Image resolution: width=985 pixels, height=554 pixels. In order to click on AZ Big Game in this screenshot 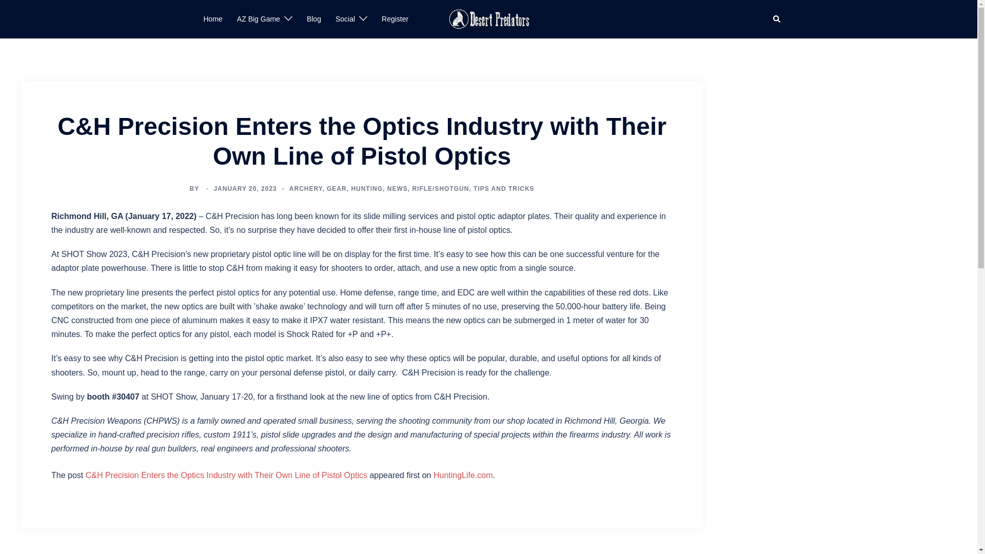, I will do `click(259, 19)`.